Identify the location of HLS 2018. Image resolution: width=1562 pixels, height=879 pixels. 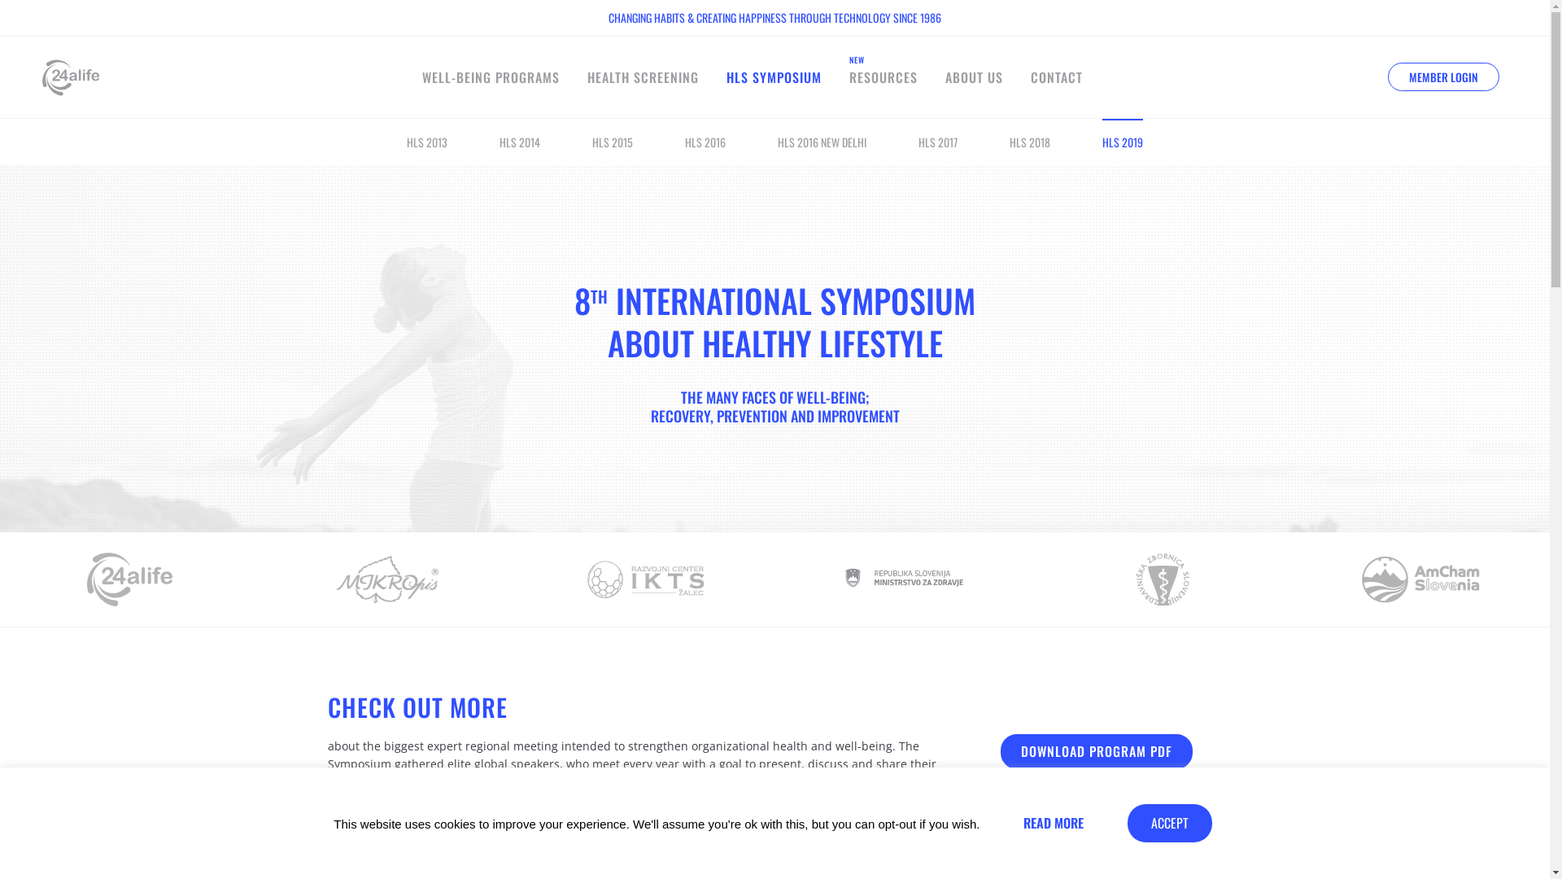
(1030, 142).